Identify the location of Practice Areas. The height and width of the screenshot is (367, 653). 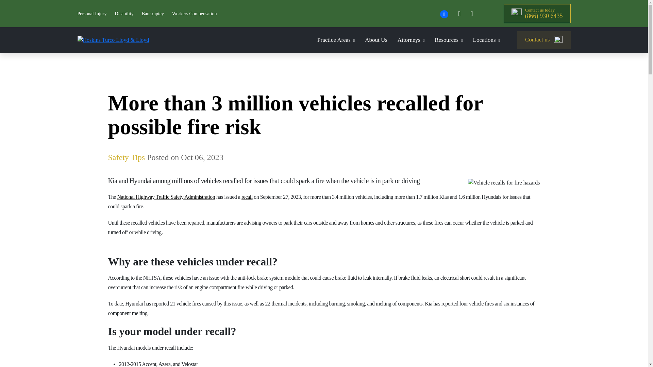
(336, 39).